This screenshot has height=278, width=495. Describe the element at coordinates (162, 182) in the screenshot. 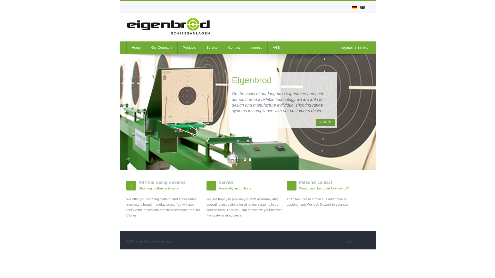

I see `All from a single source` at that location.